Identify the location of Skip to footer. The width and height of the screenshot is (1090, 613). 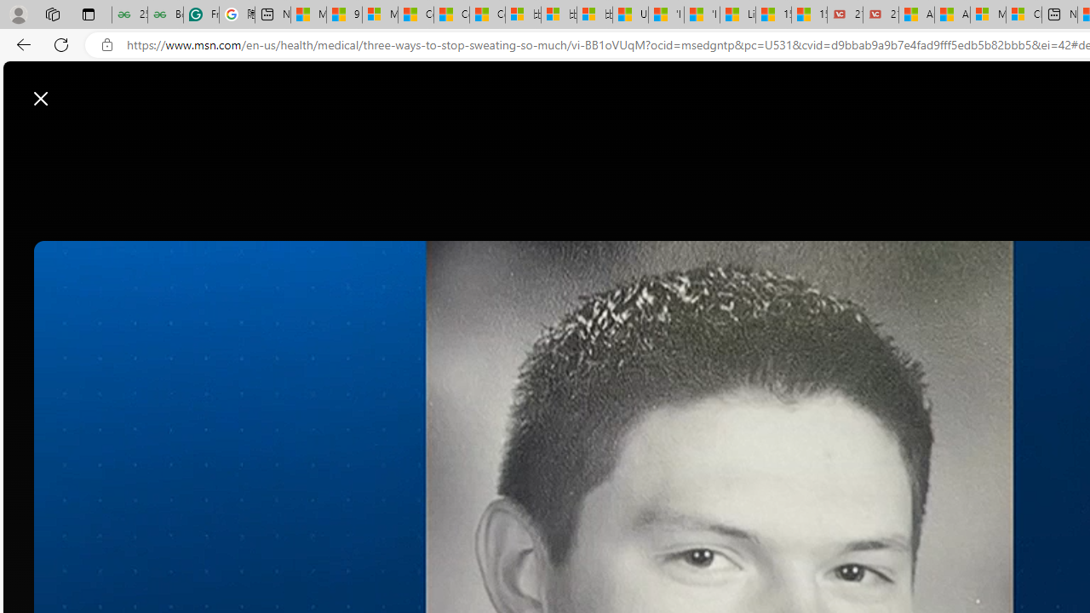
(70, 90).